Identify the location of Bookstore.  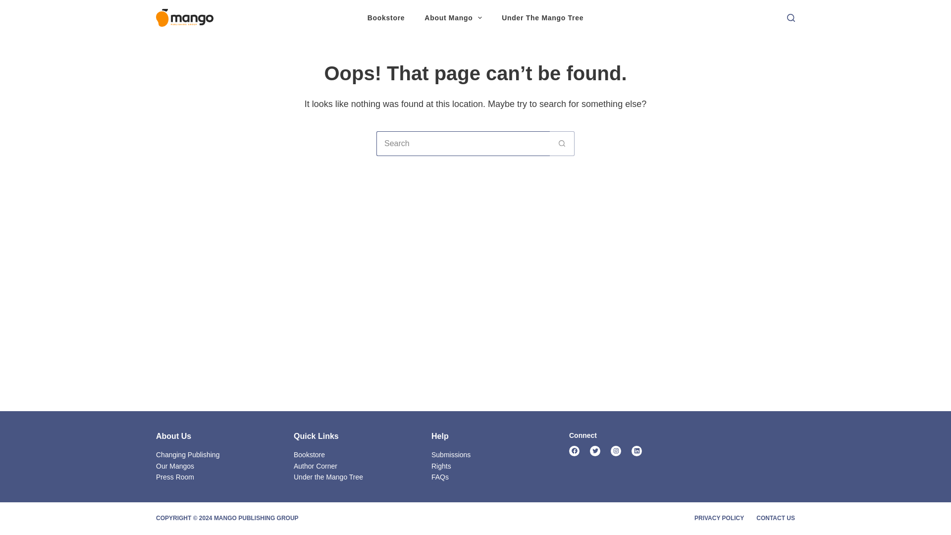
(309, 455).